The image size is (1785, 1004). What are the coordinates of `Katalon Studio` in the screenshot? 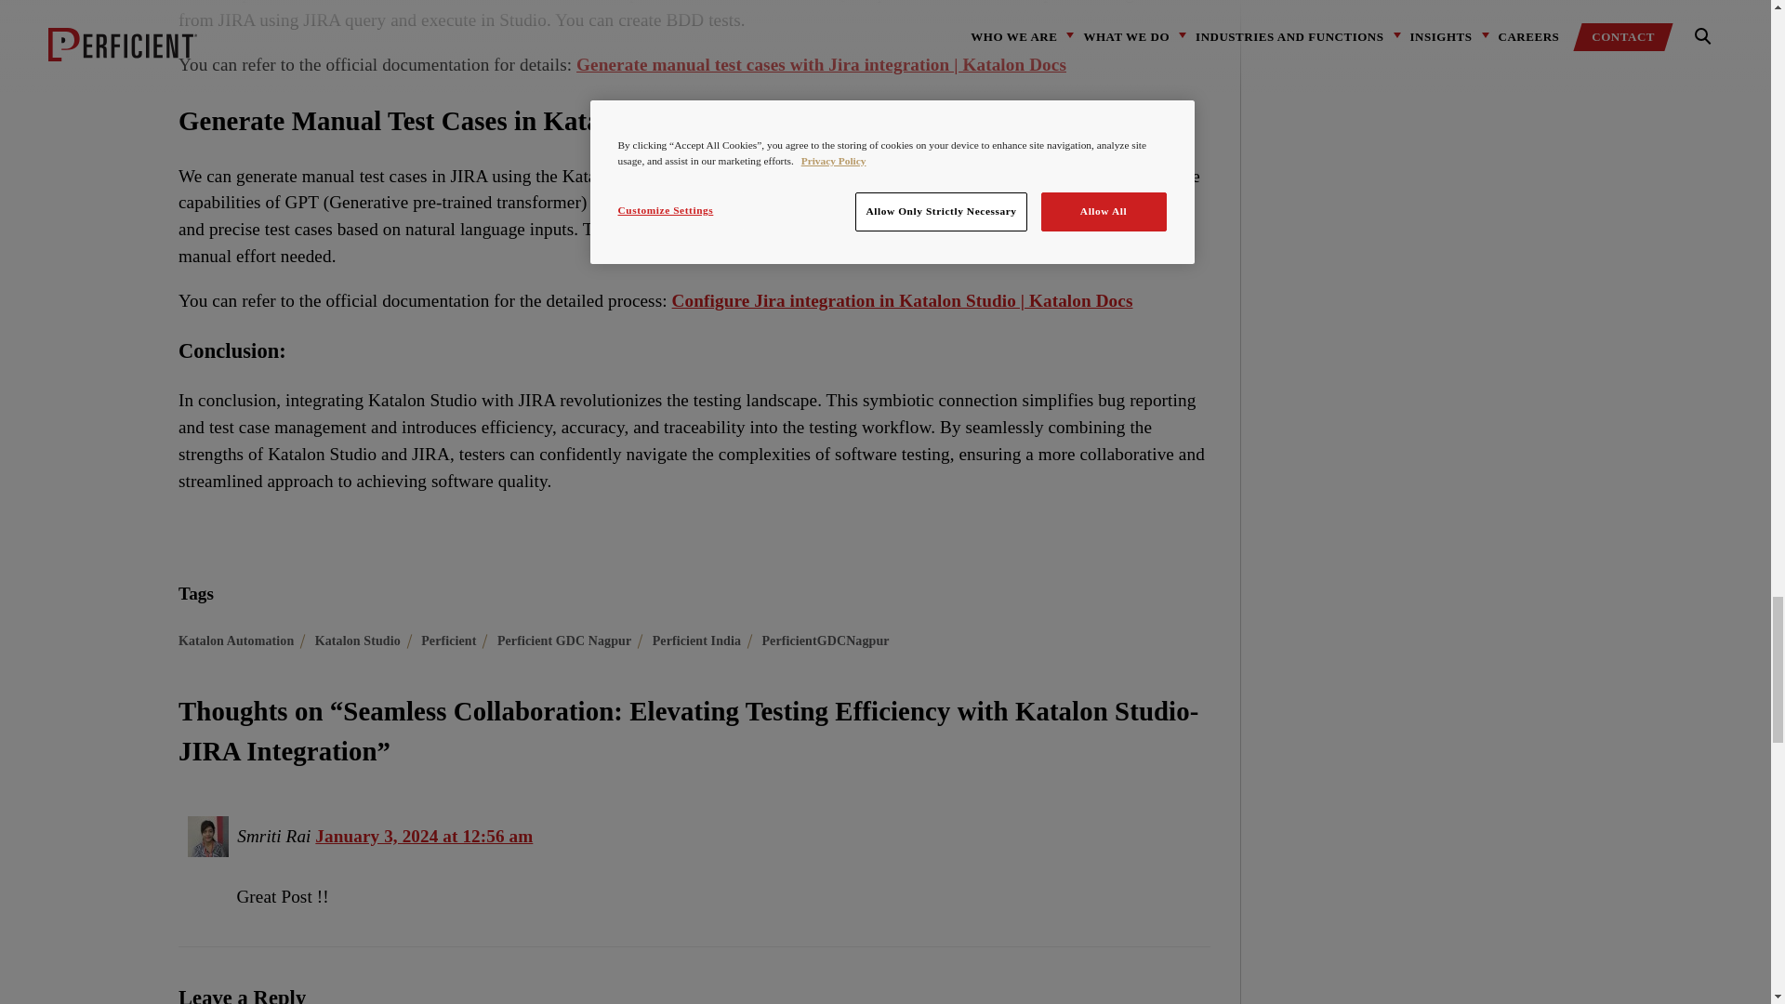 It's located at (357, 641).